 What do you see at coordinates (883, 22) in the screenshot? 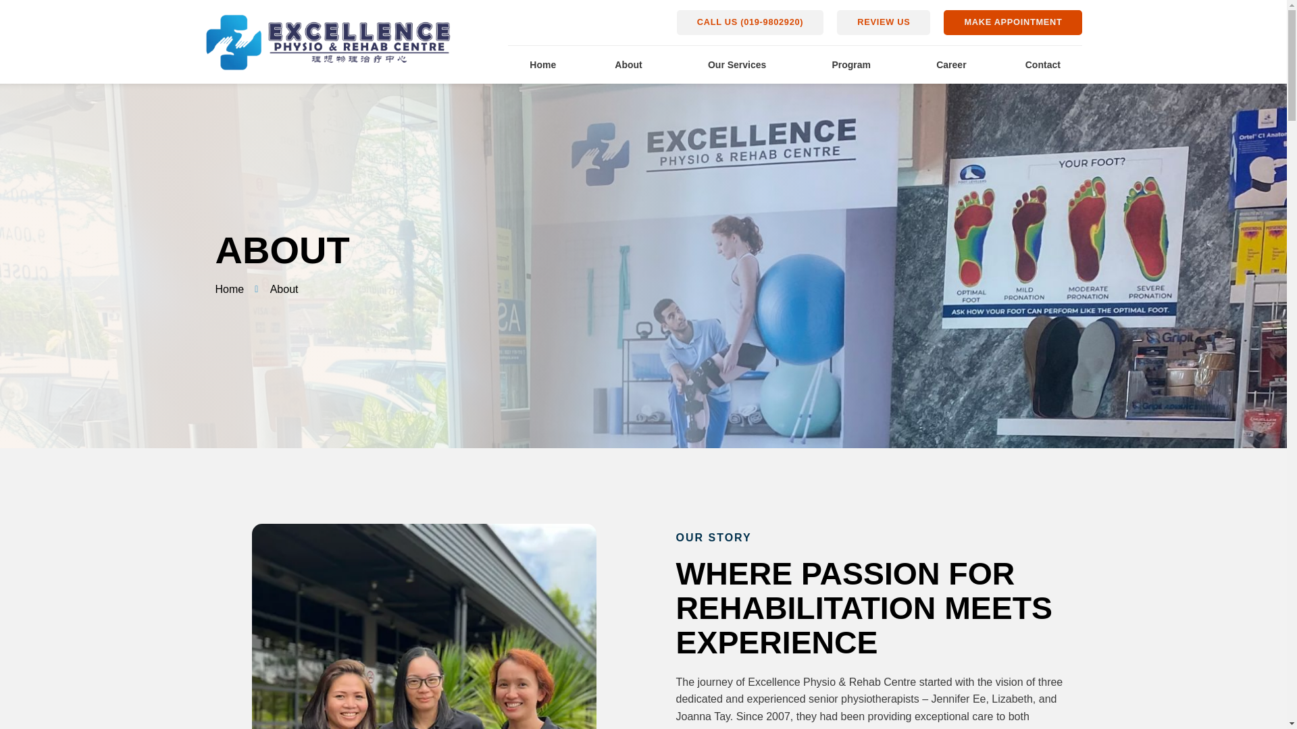
I see `REVIEW US` at bounding box center [883, 22].